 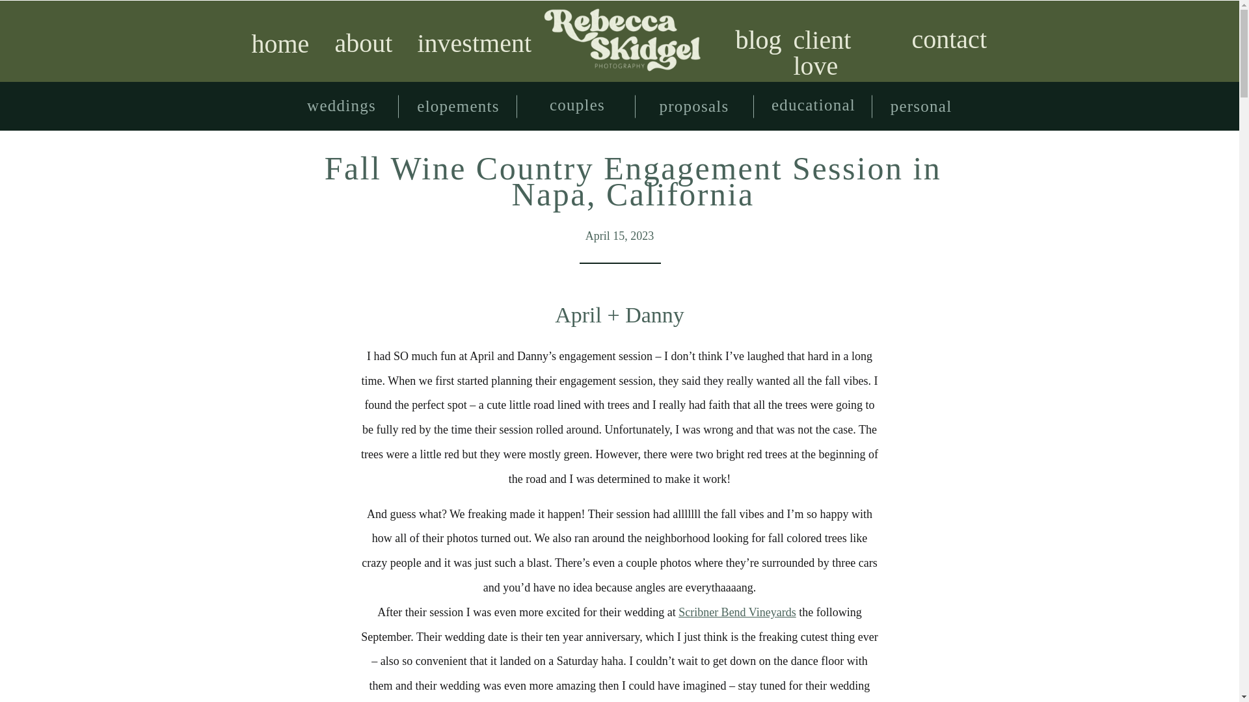 What do you see at coordinates (813, 107) in the screenshot?
I see `educational` at bounding box center [813, 107].